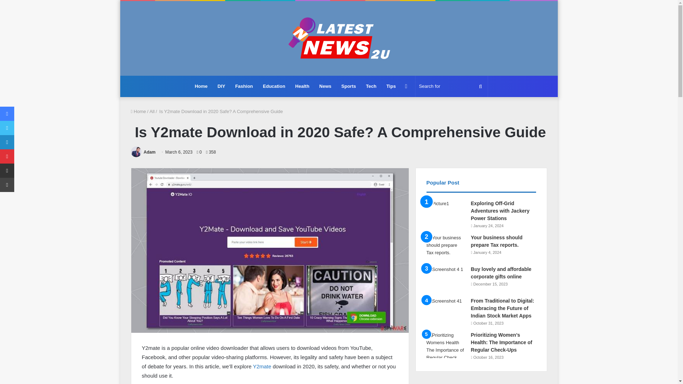 The width and height of the screenshot is (683, 384). I want to click on LatestNews2u, so click(339, 38).